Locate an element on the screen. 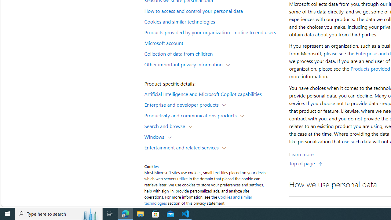 The width and height of the screenshot is (391, 220). Other important privacy information is located at coordinates (185, 64).